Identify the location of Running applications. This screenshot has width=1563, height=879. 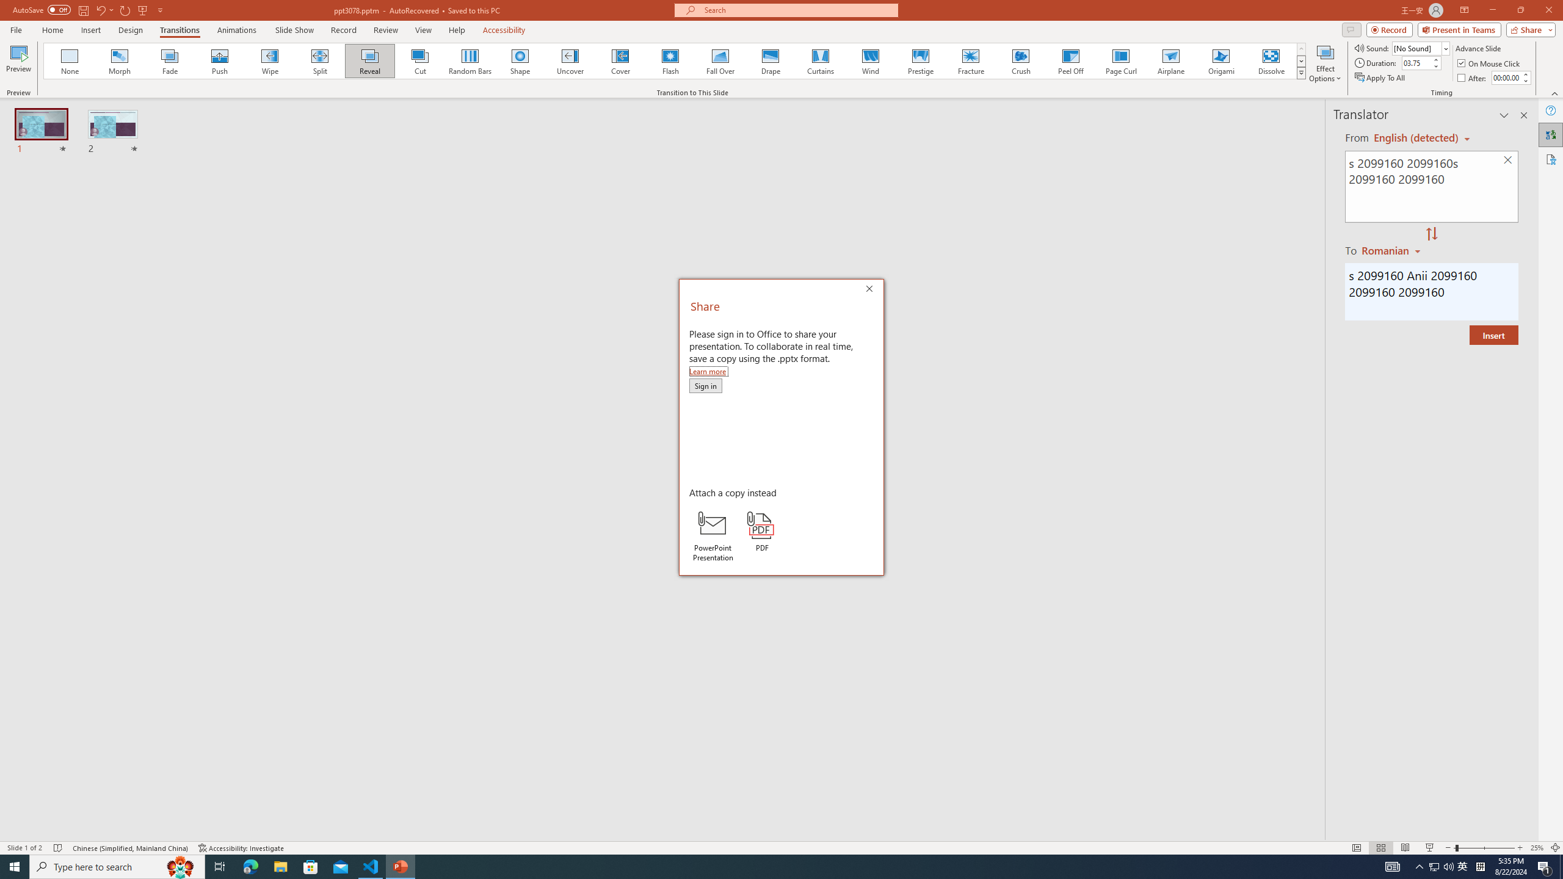
(760, 867).